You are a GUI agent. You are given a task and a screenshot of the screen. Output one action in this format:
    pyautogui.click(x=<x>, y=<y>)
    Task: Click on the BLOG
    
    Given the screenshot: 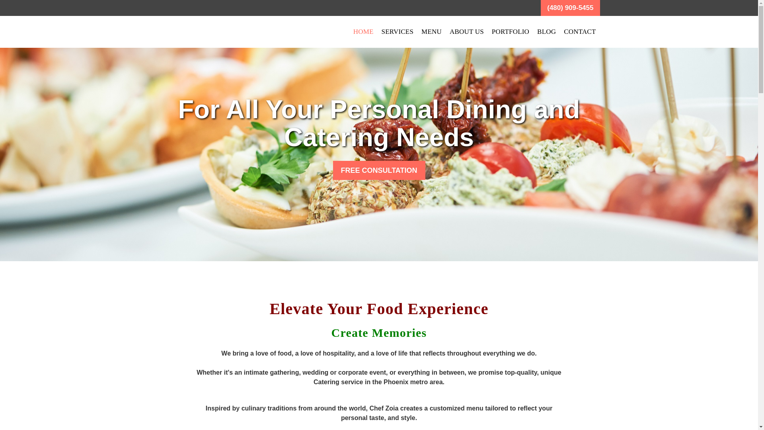 What is the action you would take?
    pyautogui.click(x=547, y=32)
    